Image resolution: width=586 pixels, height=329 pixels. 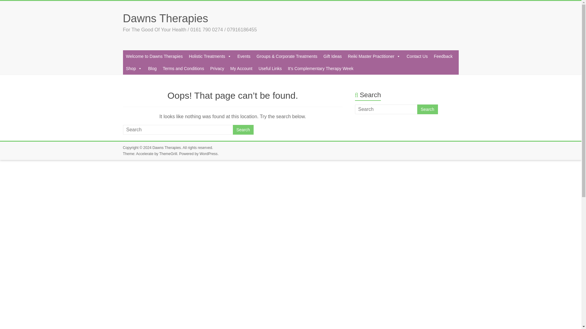 I want to click on WordPress, so click(x=208, y=154).